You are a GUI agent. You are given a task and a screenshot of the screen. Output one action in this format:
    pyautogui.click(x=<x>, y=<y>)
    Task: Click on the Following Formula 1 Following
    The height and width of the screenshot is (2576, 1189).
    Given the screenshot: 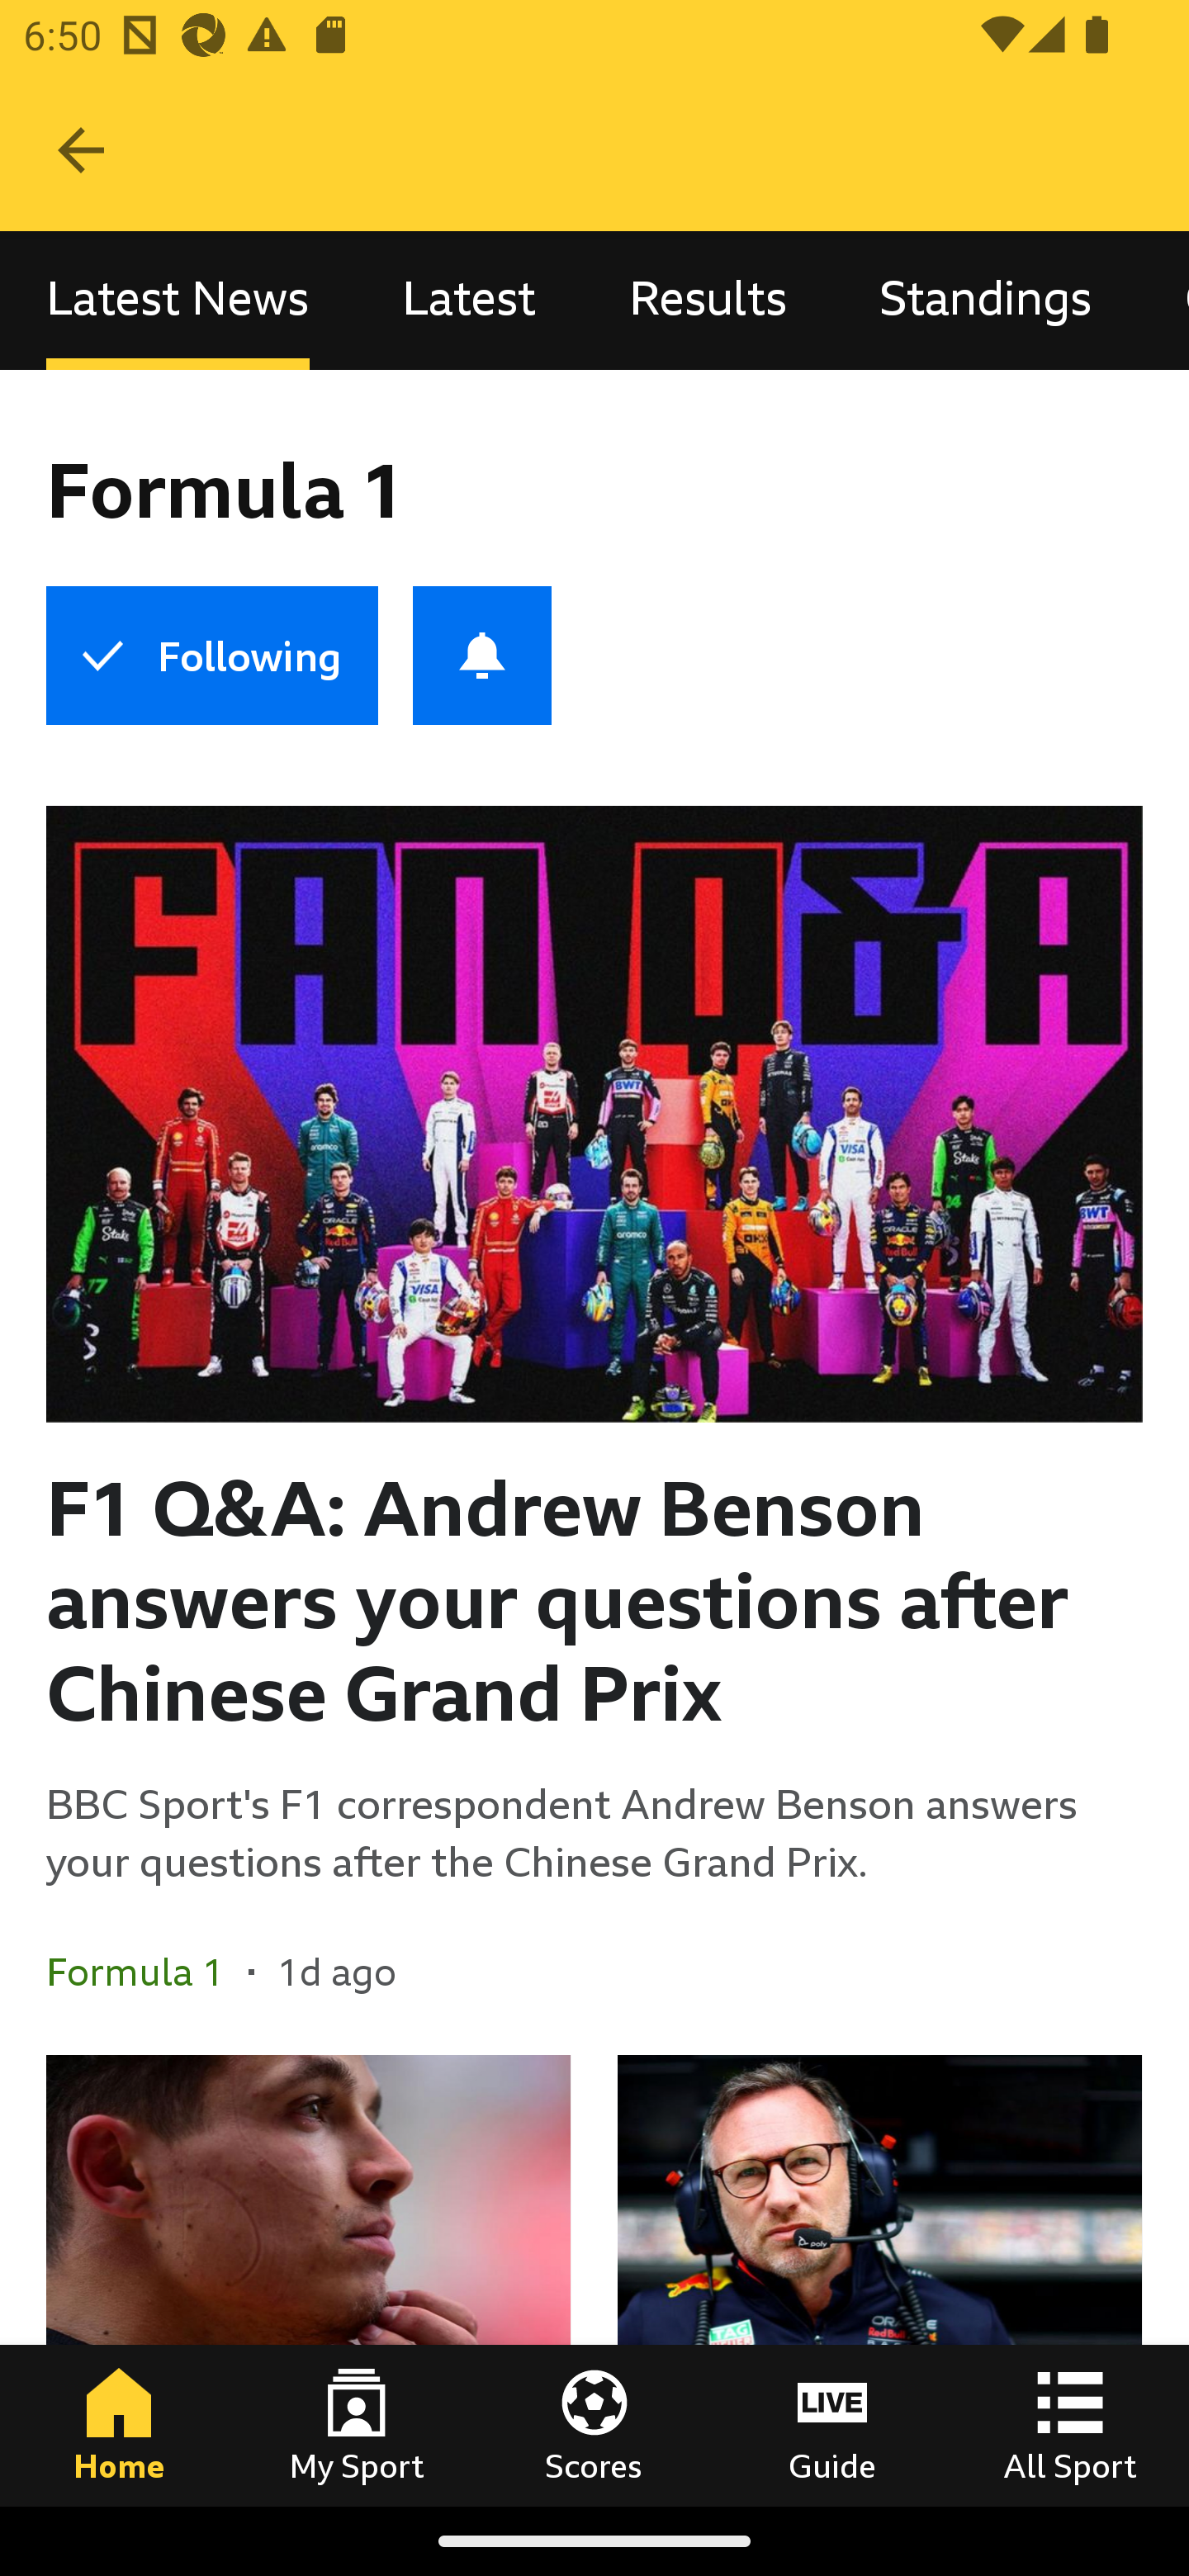 What is the action you would take?
    pyautogui.click(x=211, y=656)
    